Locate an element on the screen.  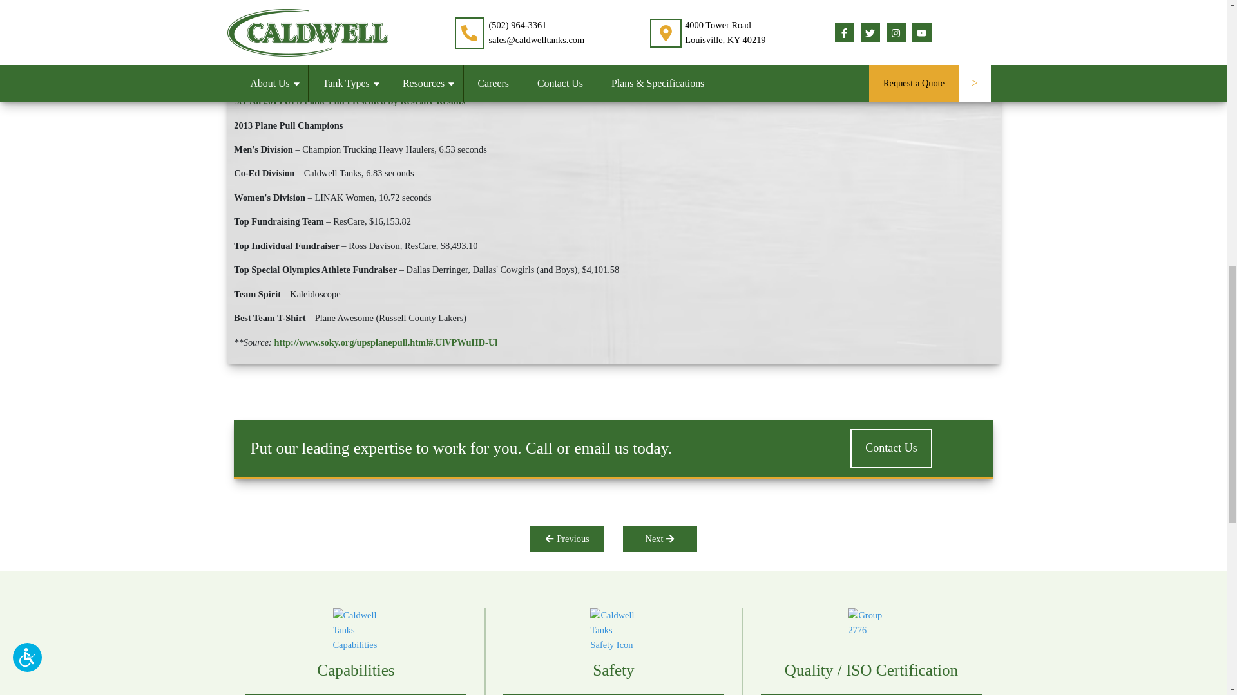
Learn More about our safety initiatives is located at coordinates (613, 651).